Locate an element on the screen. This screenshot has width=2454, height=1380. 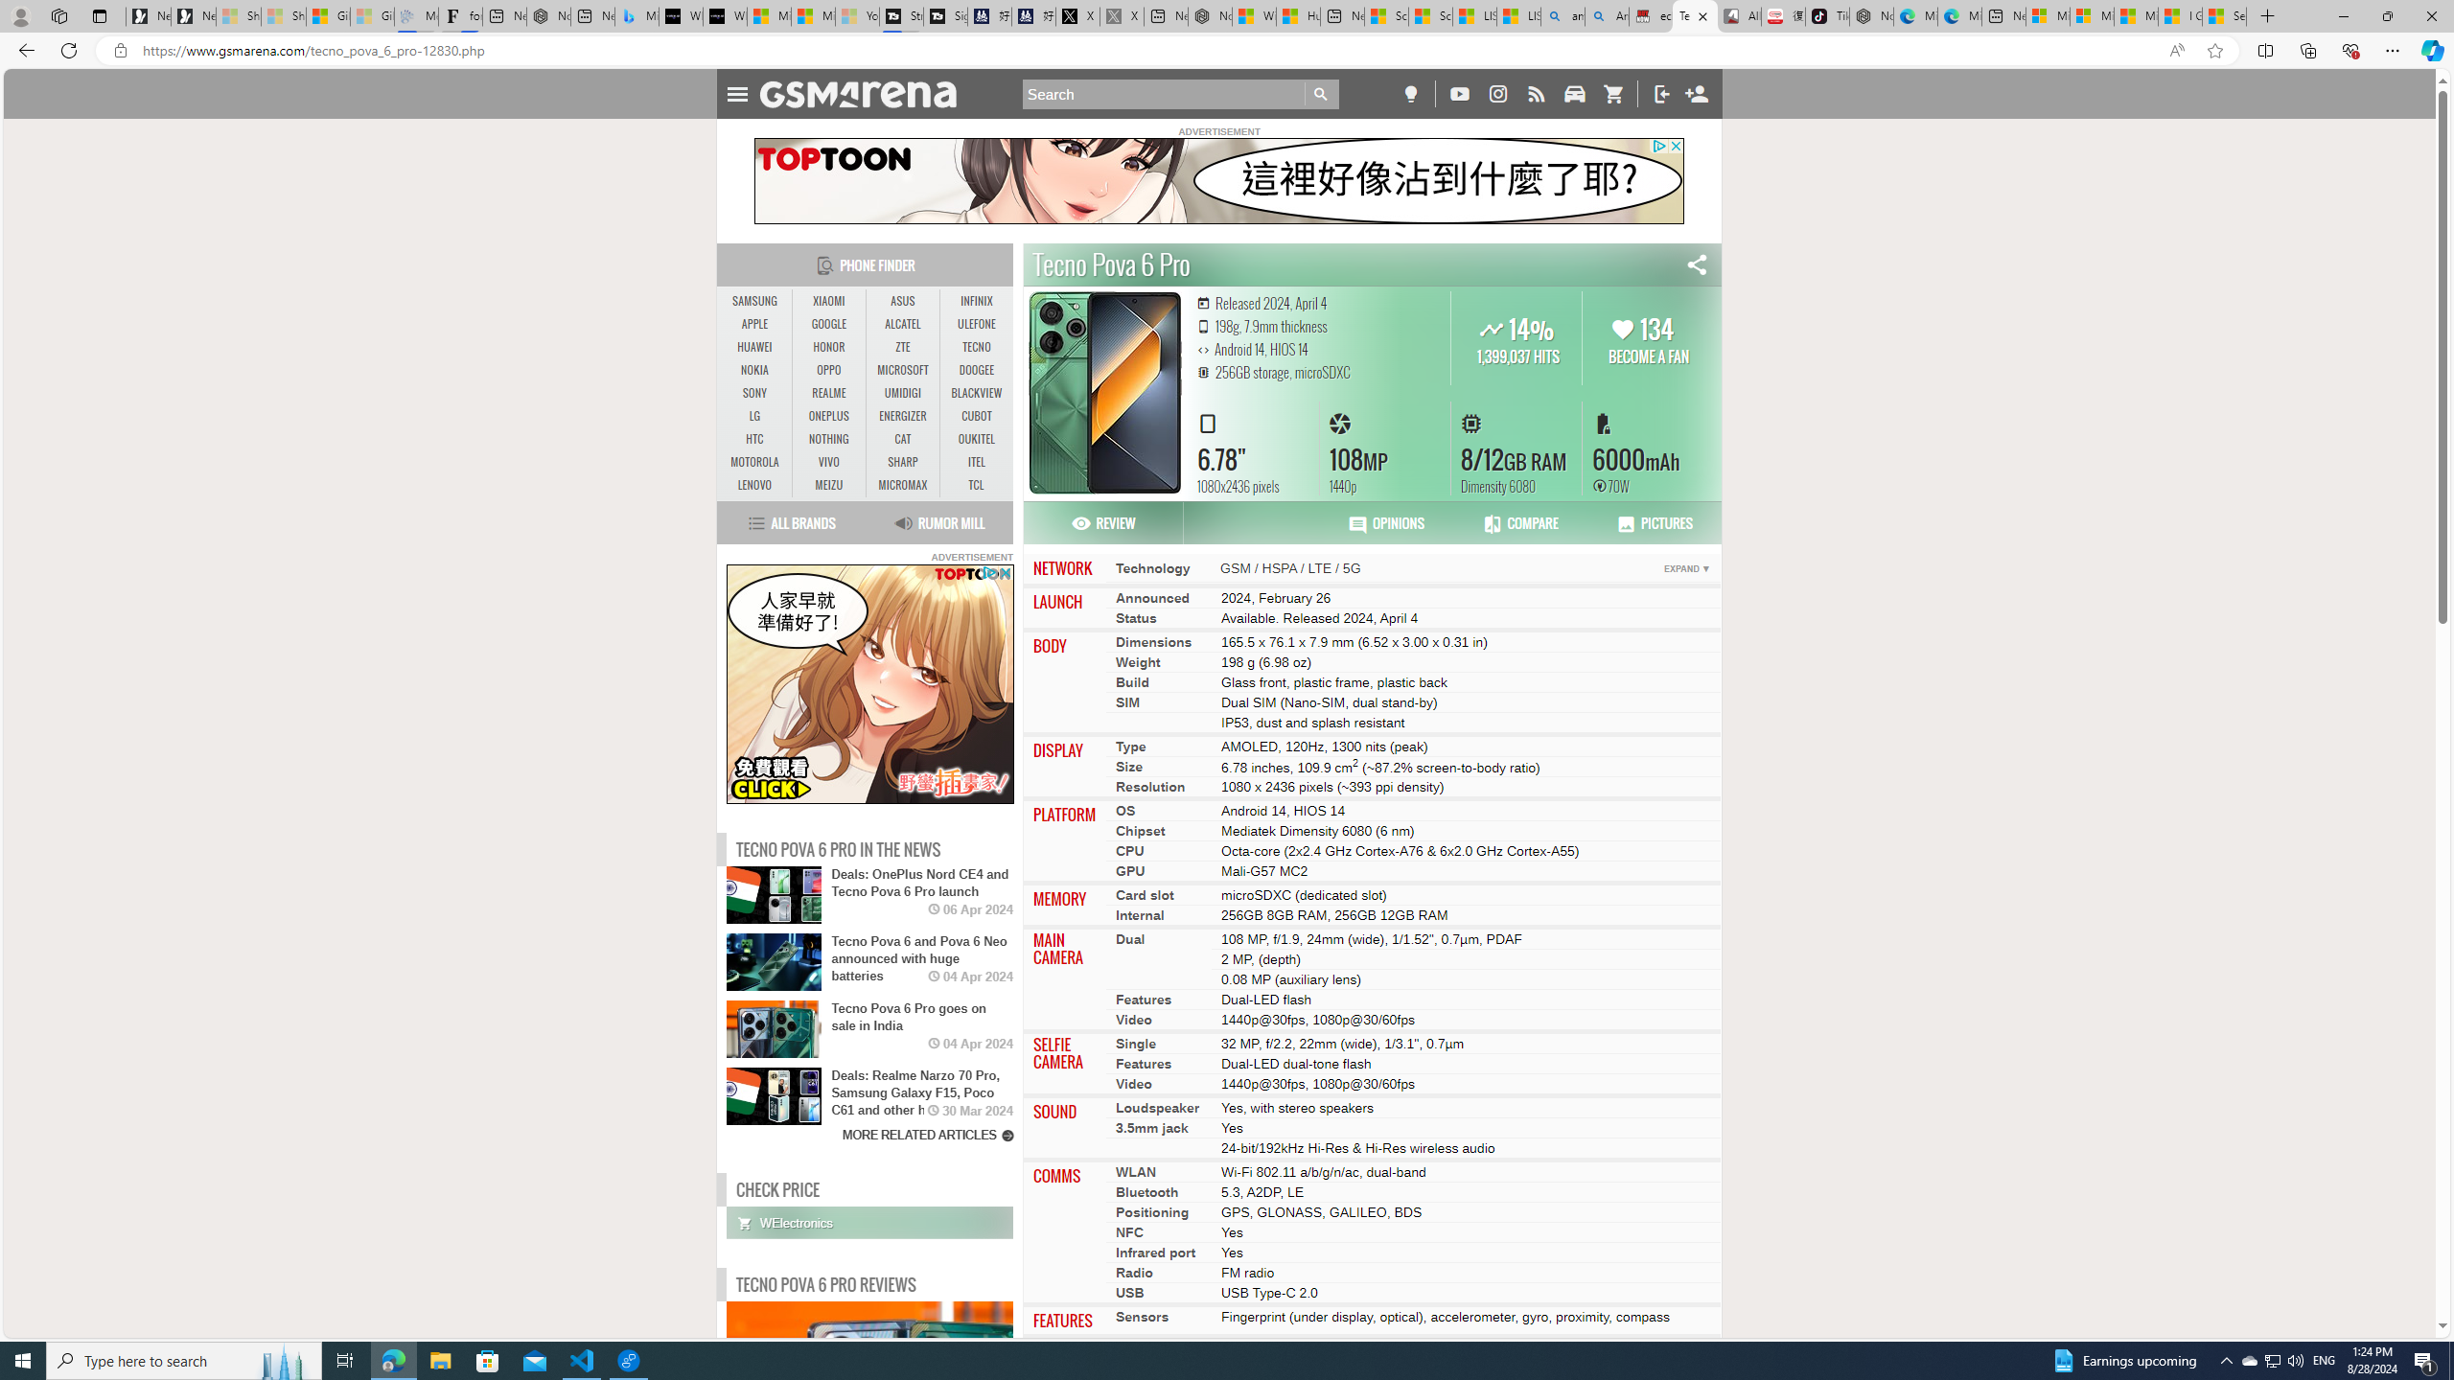
ASUS is located at coordinates (903, 301).